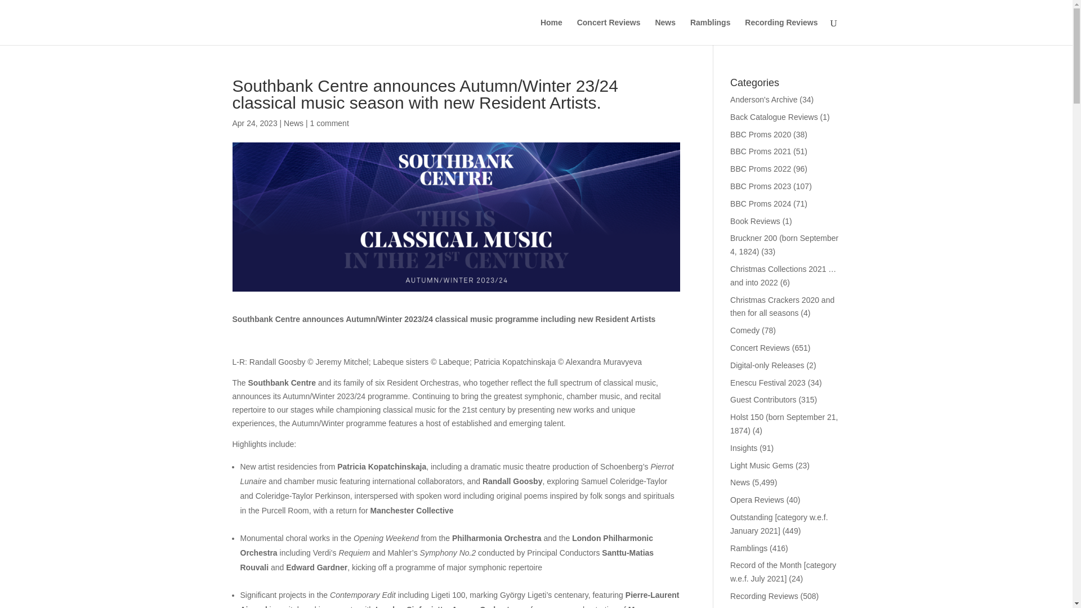  What do you see at coordinates (783, 306) in the screenshot?
I see `Christmas Crackers 2020 and then for all seasons` at bounding box center [783, 306].